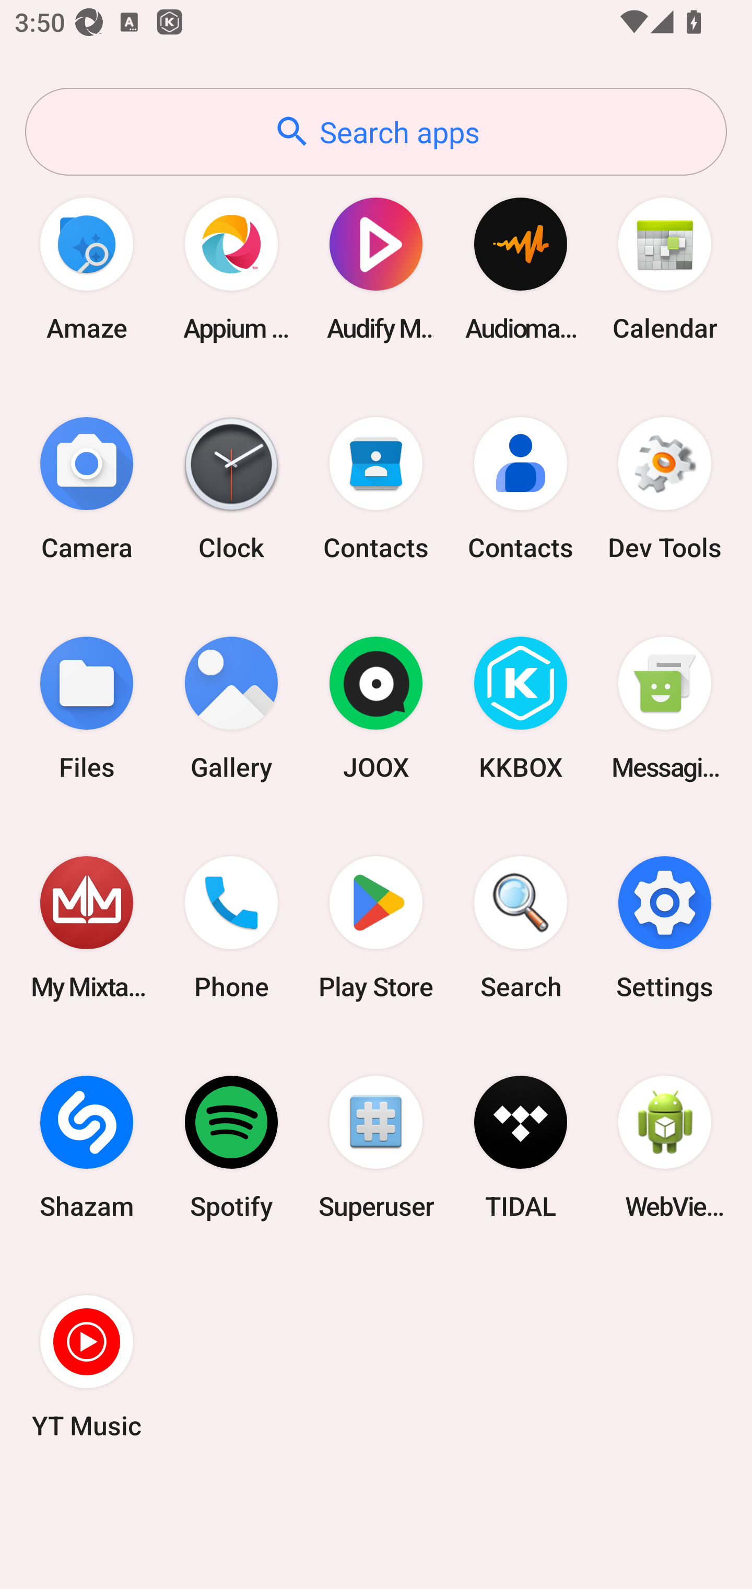 The height and width of the screenshot is (1589, 752). Describe the element at coordinates (376, 1147) in the screenshot. I see `Superuser` at that location.